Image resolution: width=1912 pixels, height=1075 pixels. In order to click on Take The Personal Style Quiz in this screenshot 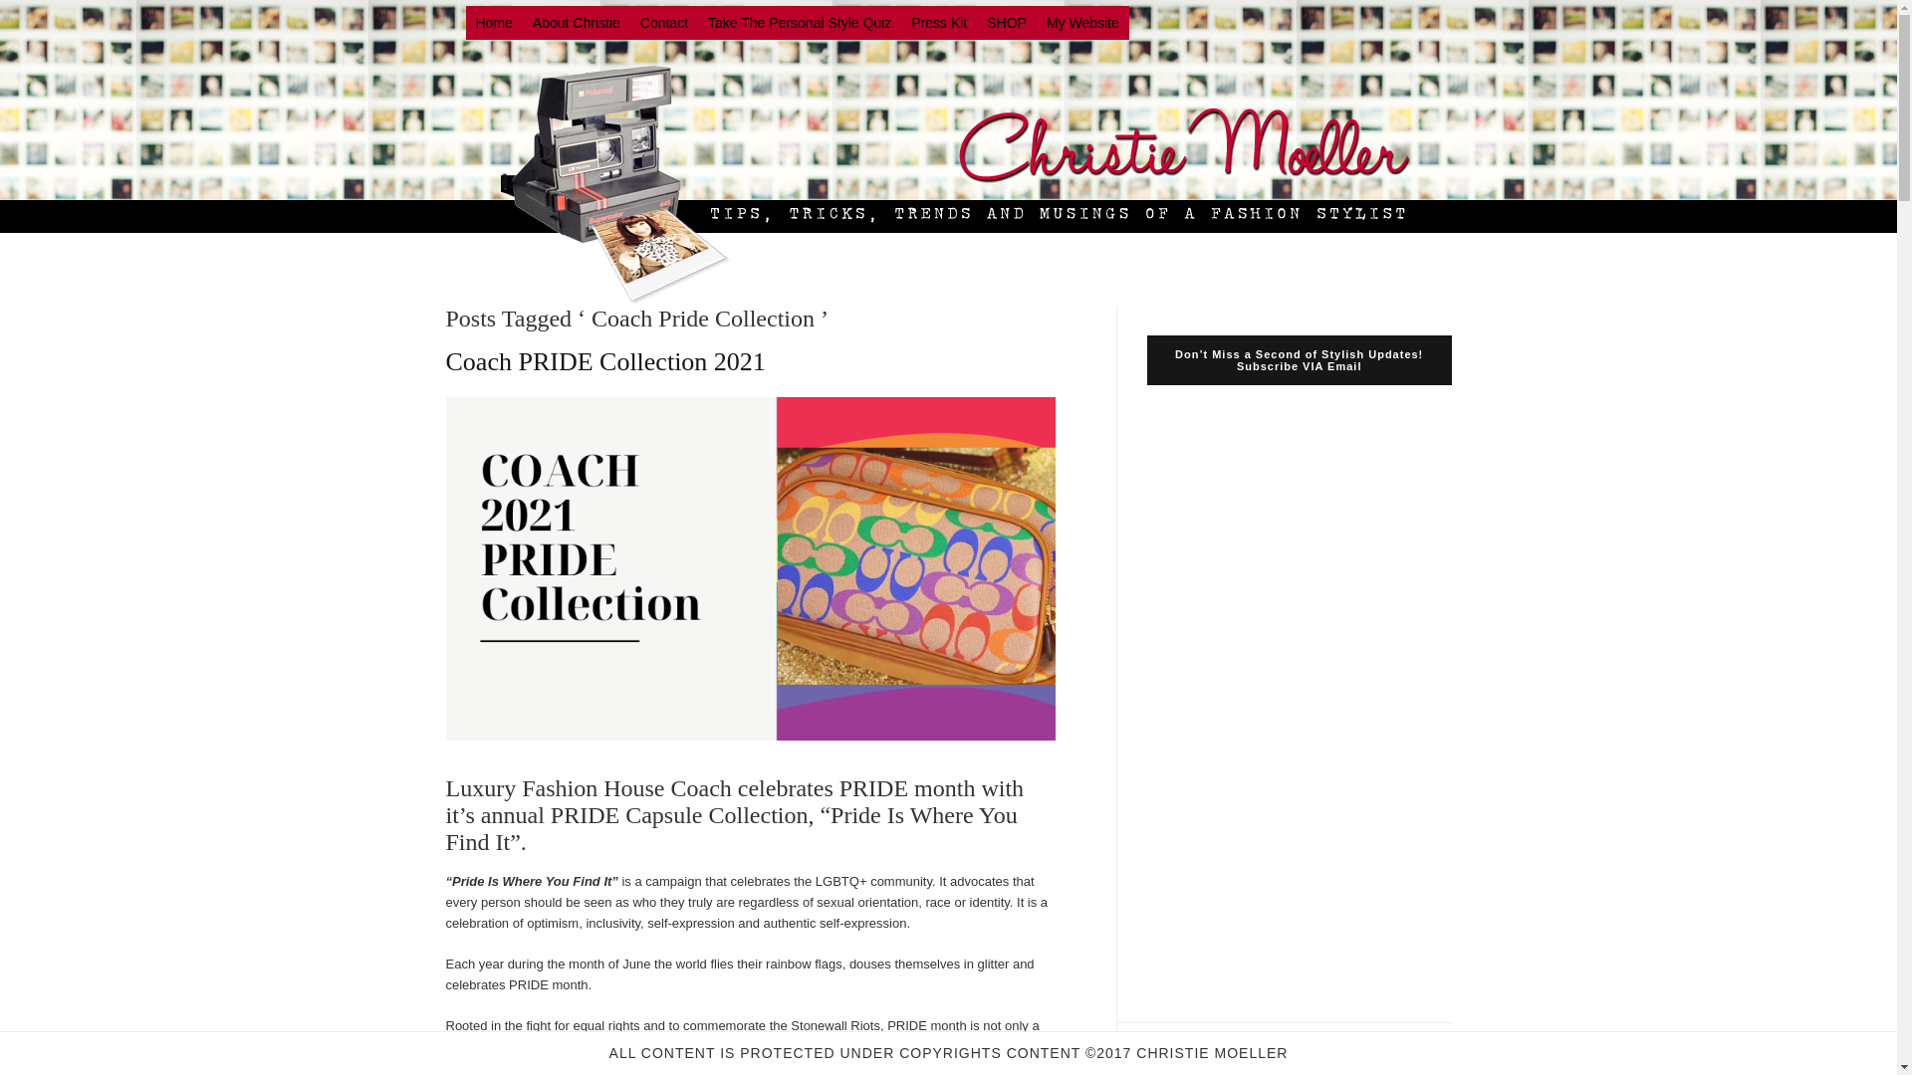, I will do `click(799, 22)`.